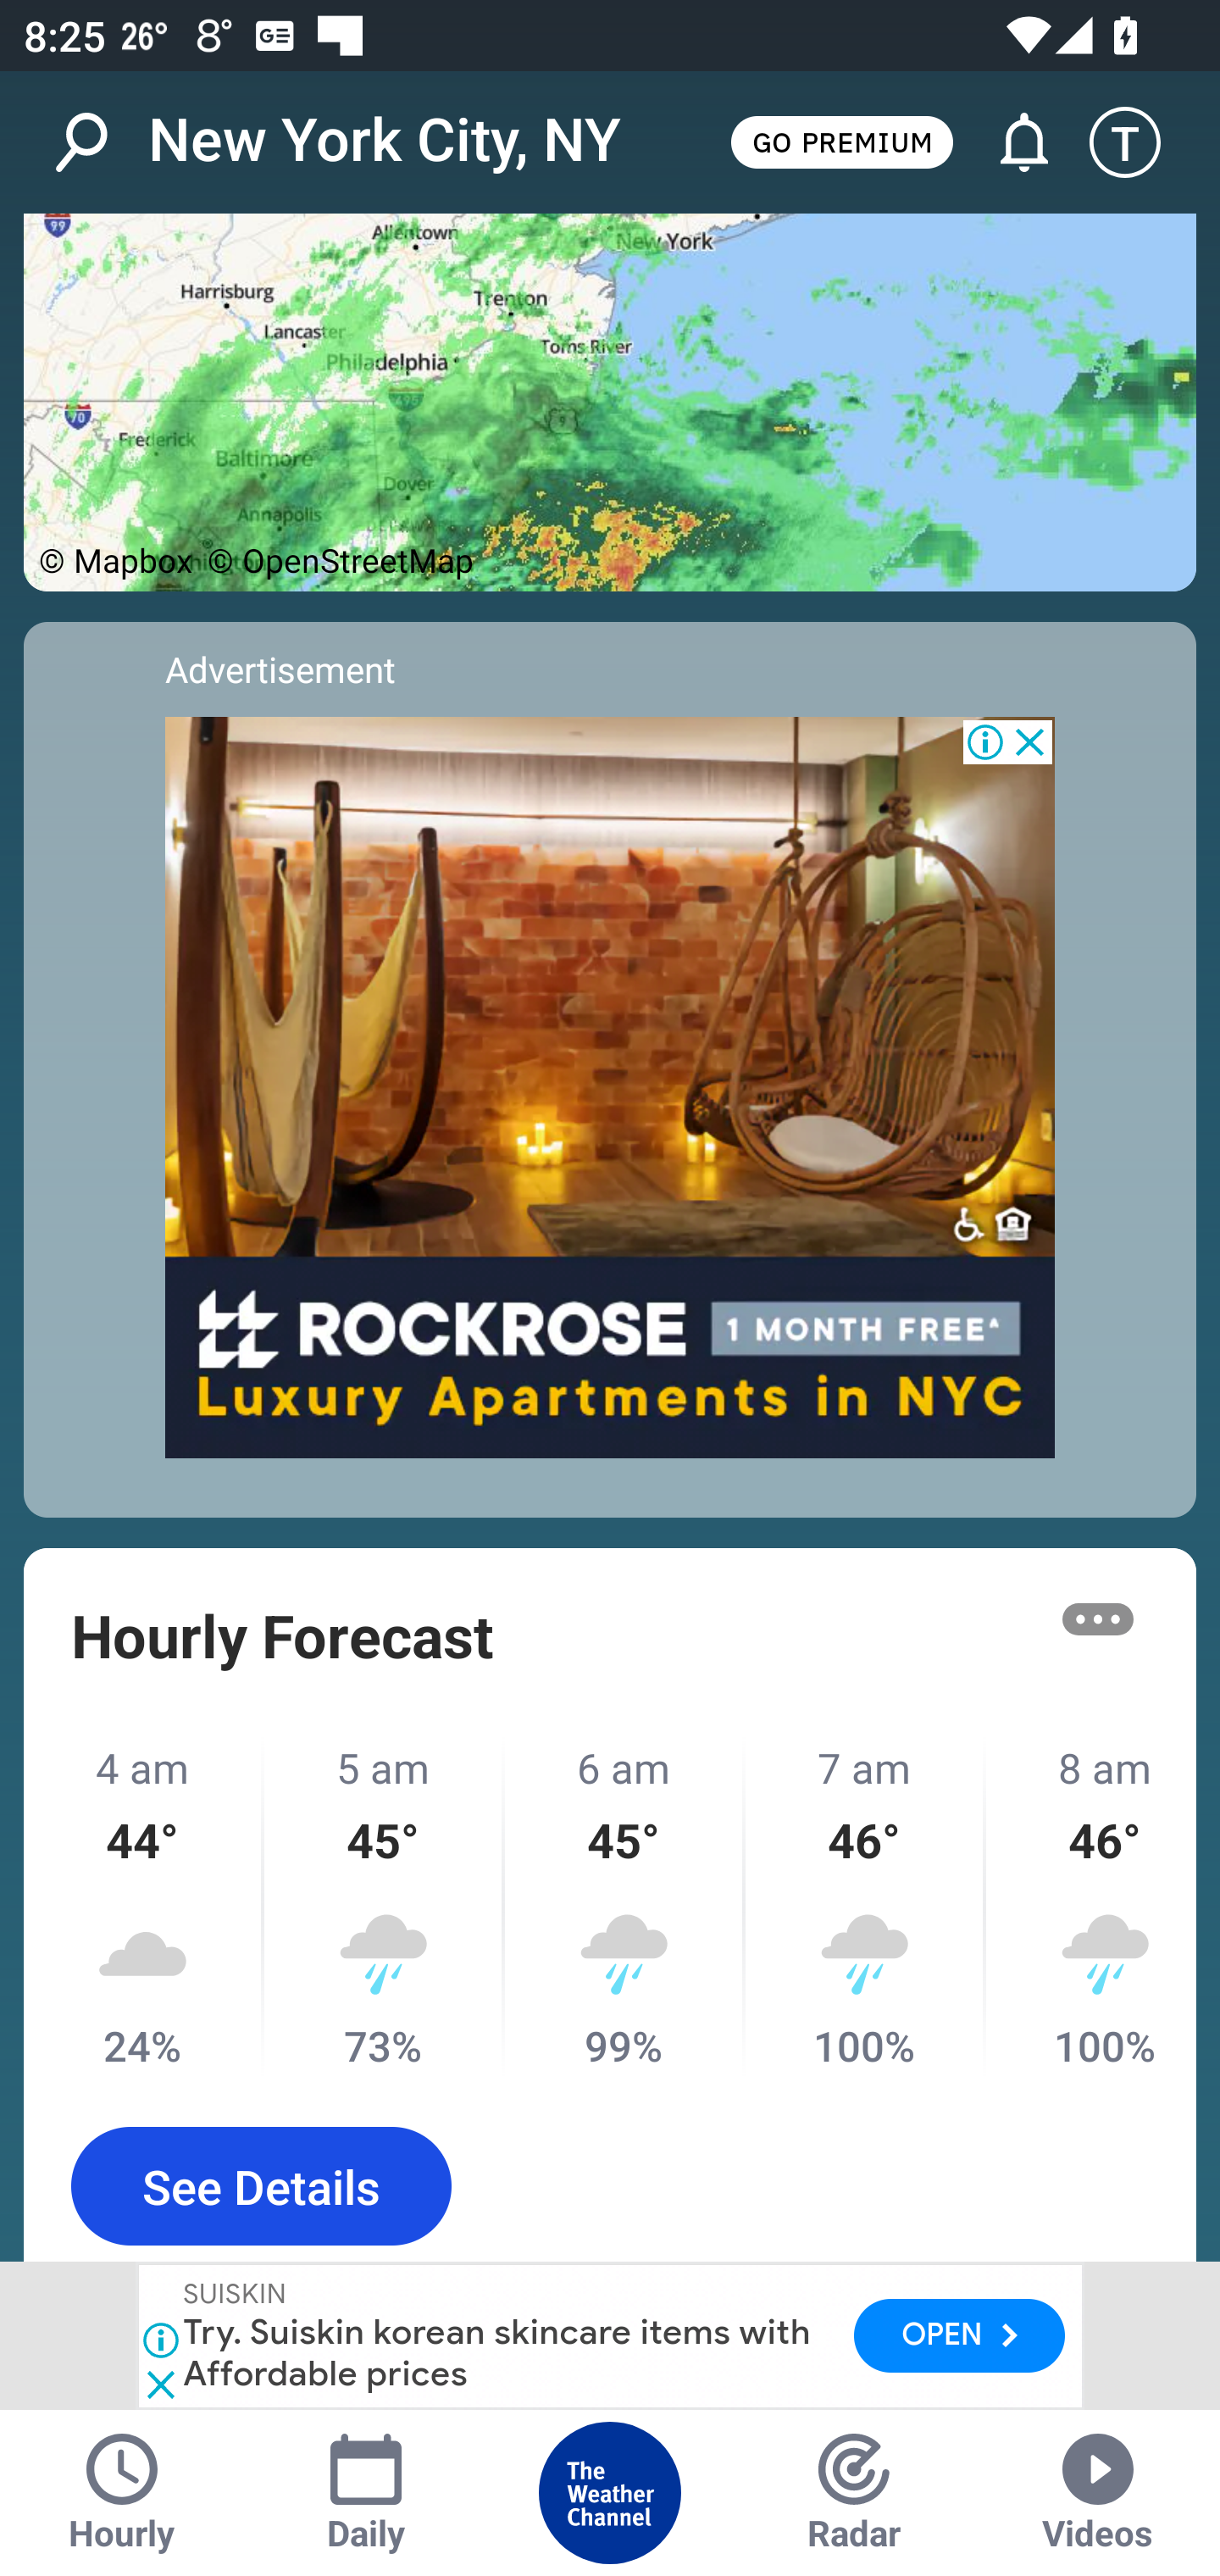 The height and width of the screenshot is (2576, 1220). Describe the element at coordinates (959, 2335) in the screenshot. I see `OPEN` at that location.